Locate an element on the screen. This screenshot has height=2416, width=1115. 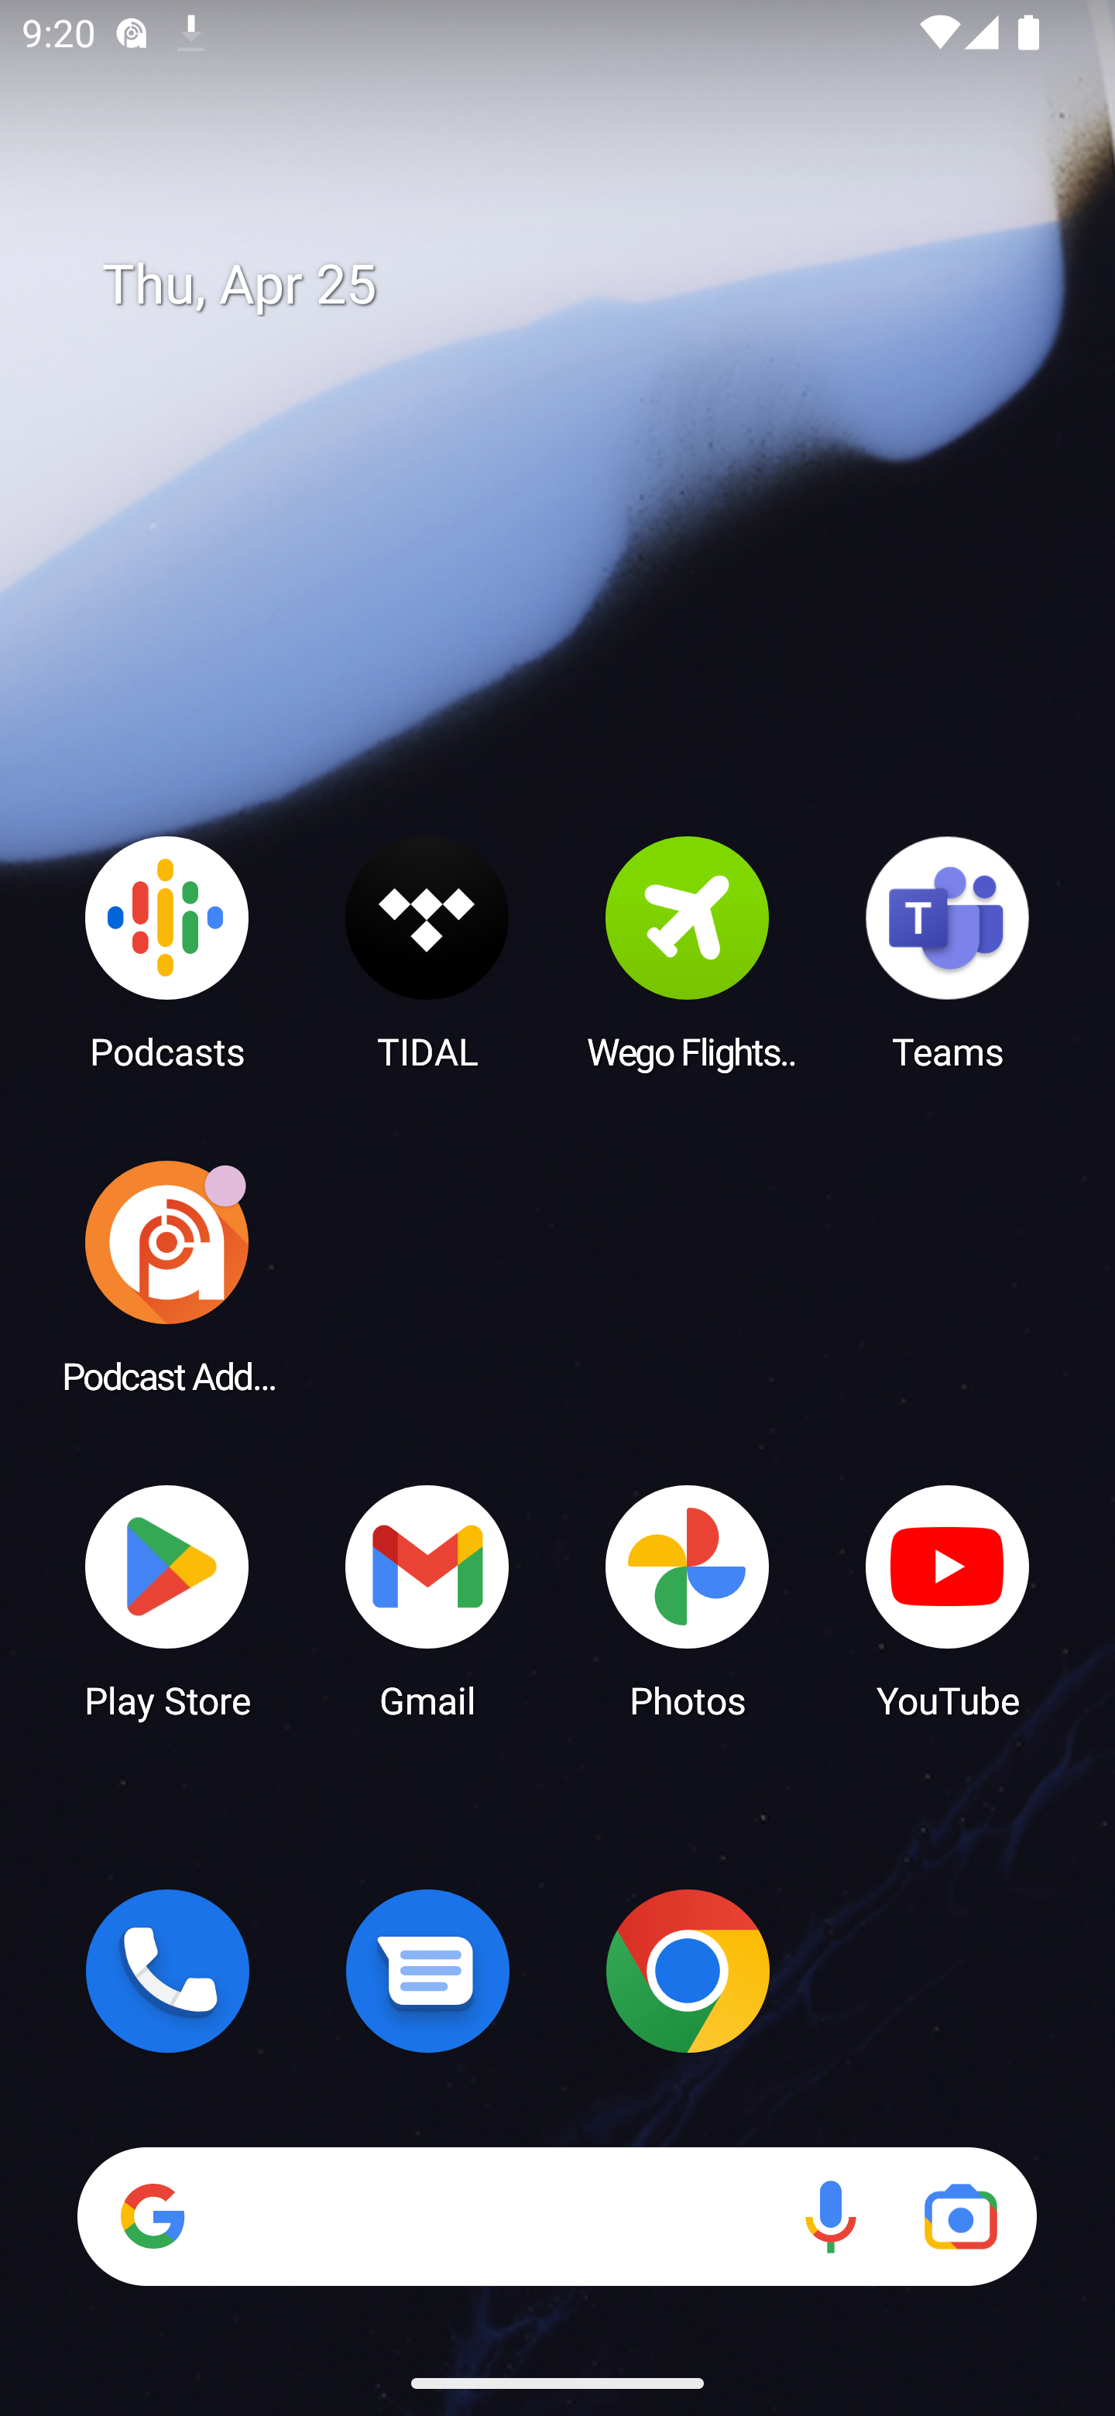
YouTube is located at coordinates (948, 1600).